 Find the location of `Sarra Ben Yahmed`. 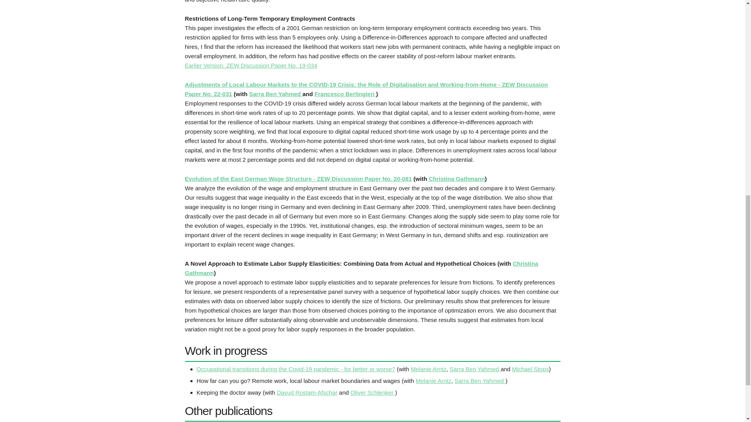

Sarra Ben Yahmed is located at coordinates (480, 381).